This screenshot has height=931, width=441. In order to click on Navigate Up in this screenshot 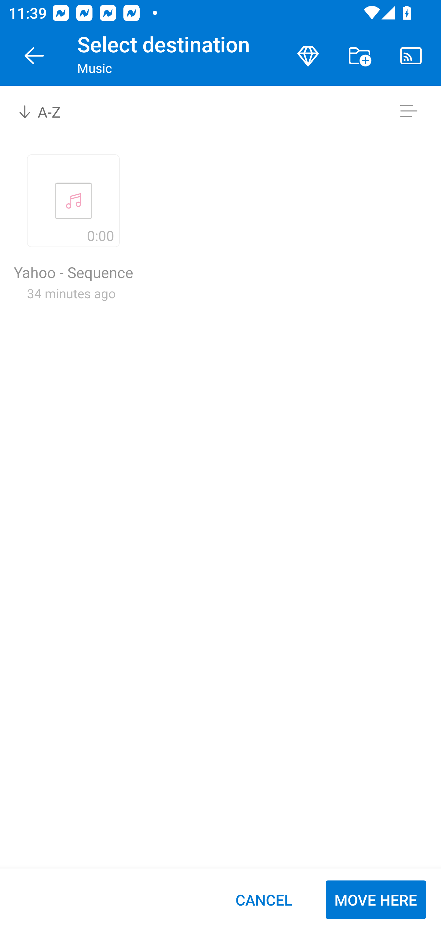, I will do `click(34, 56)`.